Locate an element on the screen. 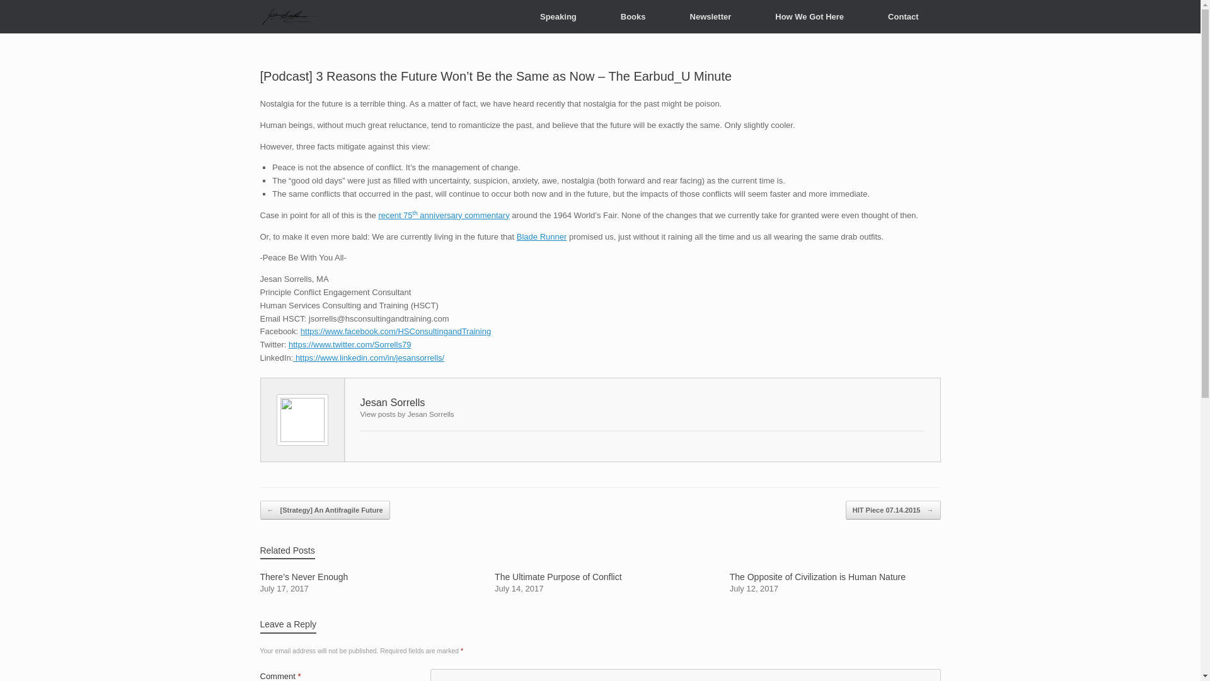 The image size is (1210, 681). Blade Runner is located at coordinates (542, 237).